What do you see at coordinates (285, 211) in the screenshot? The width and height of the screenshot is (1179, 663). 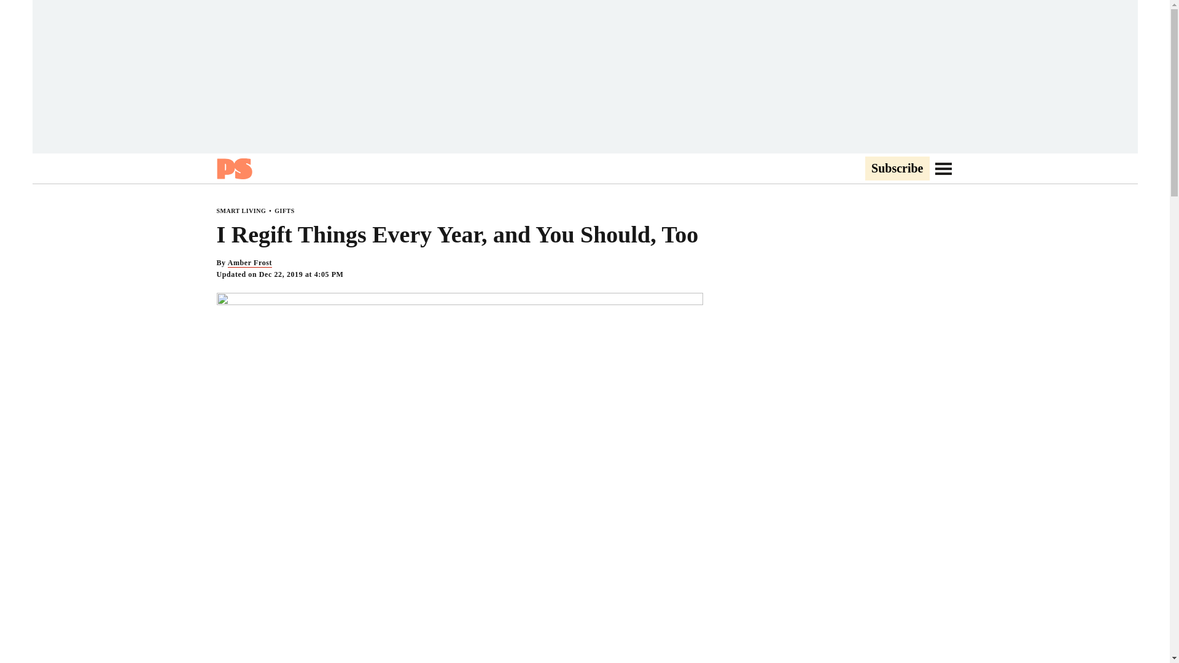 I see `GIFTS` at bounding box center [285, 211].